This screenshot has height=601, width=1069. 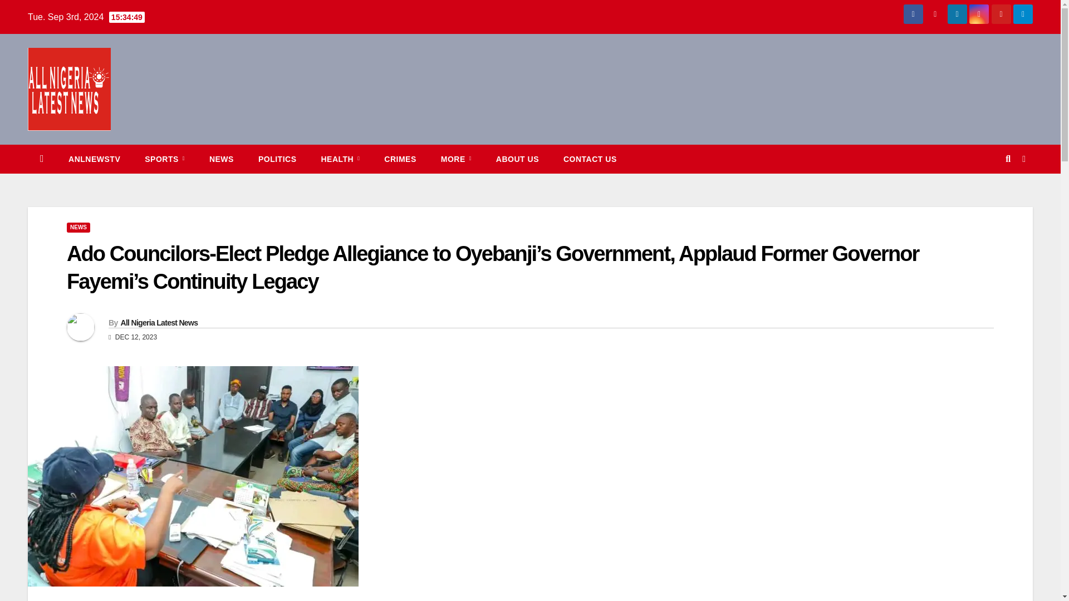 What do you see at coordinates (277, 159) in the screenshot?
I see `Politics` at bounding box center [277, 159].